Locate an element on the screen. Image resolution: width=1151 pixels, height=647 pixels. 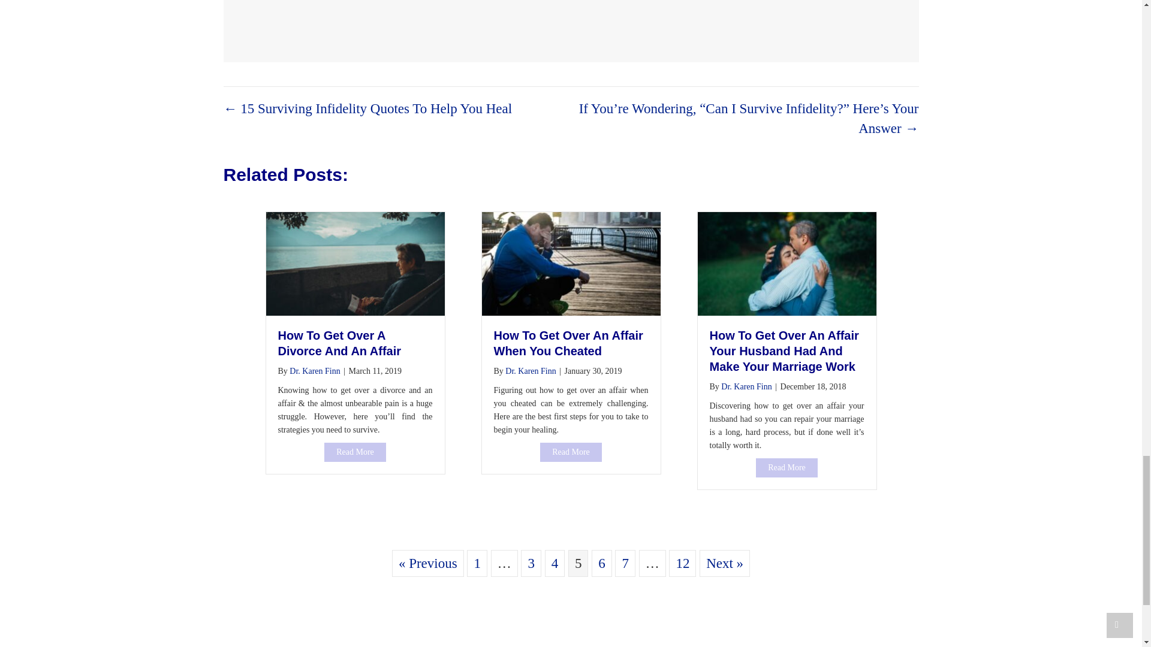
How To Get Over A Divorce And An Affair is located at coordinates (340, 343).